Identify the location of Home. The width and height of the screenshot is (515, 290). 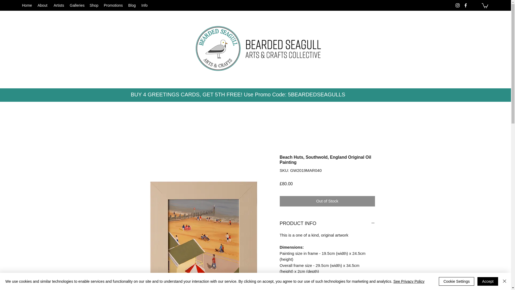
(27, 5).